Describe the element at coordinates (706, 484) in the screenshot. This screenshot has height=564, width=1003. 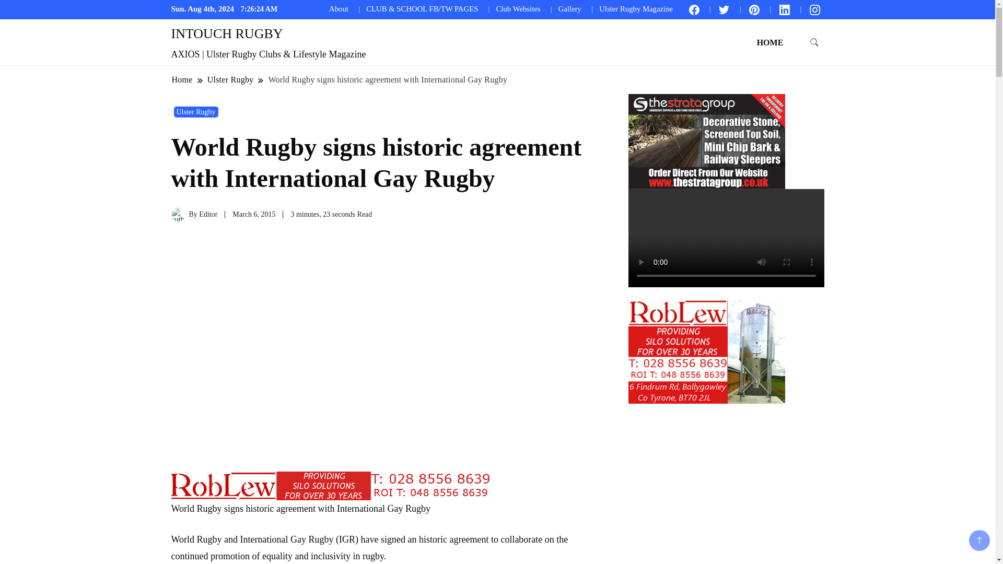
I see `Advertisement` at that location.